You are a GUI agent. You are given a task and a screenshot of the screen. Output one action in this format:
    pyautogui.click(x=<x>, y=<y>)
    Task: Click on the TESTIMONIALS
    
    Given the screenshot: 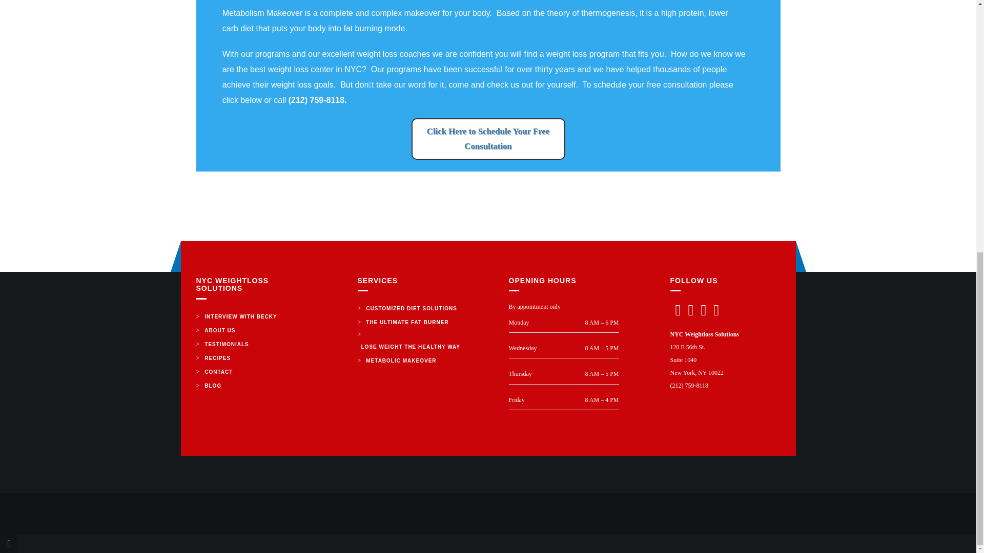 What is the action you would take?
    pyautogui.click(x=226, y=344)
    